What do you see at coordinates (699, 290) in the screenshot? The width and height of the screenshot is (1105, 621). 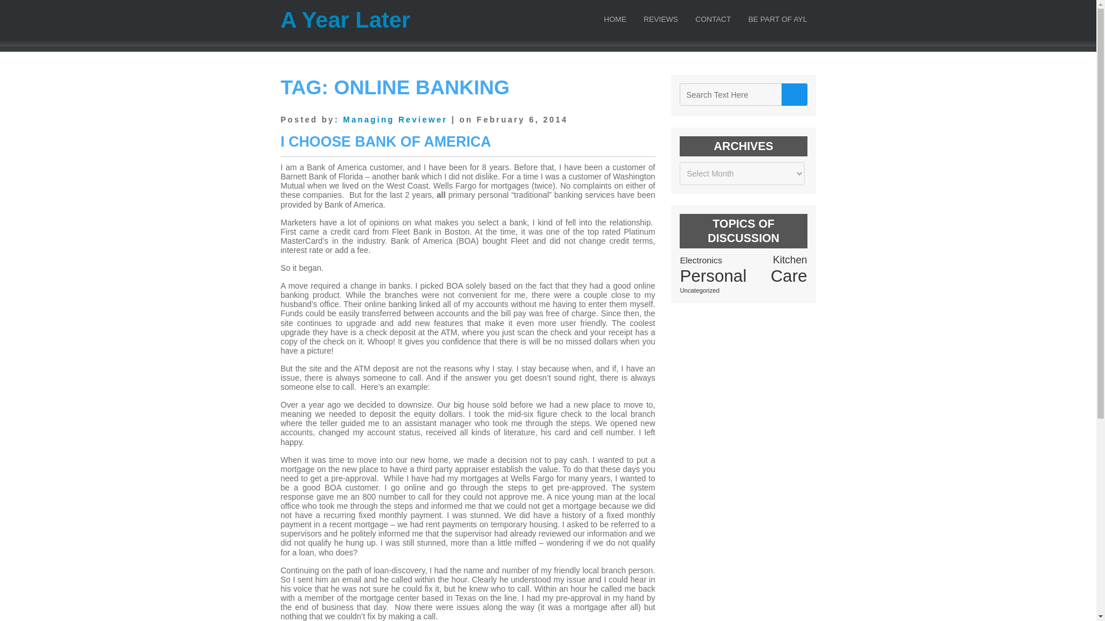 I see `Uncategorized` at bounding box center [699, 290].